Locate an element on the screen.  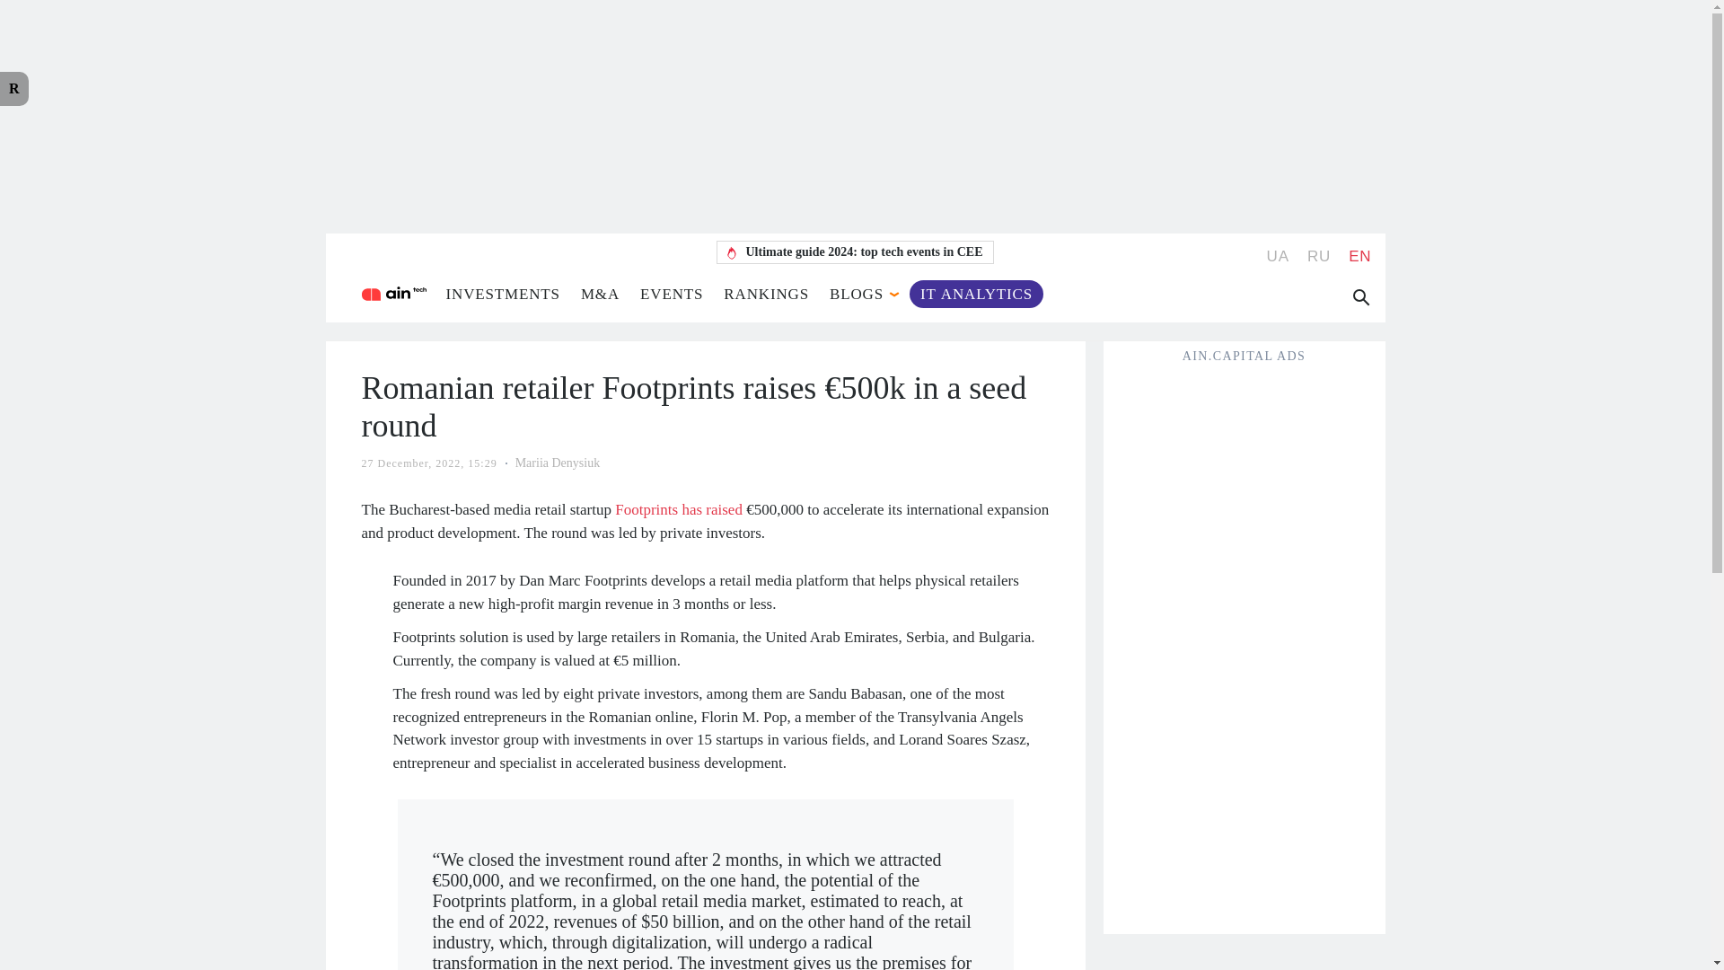
BLOGS is located at coordinates (856, 293).